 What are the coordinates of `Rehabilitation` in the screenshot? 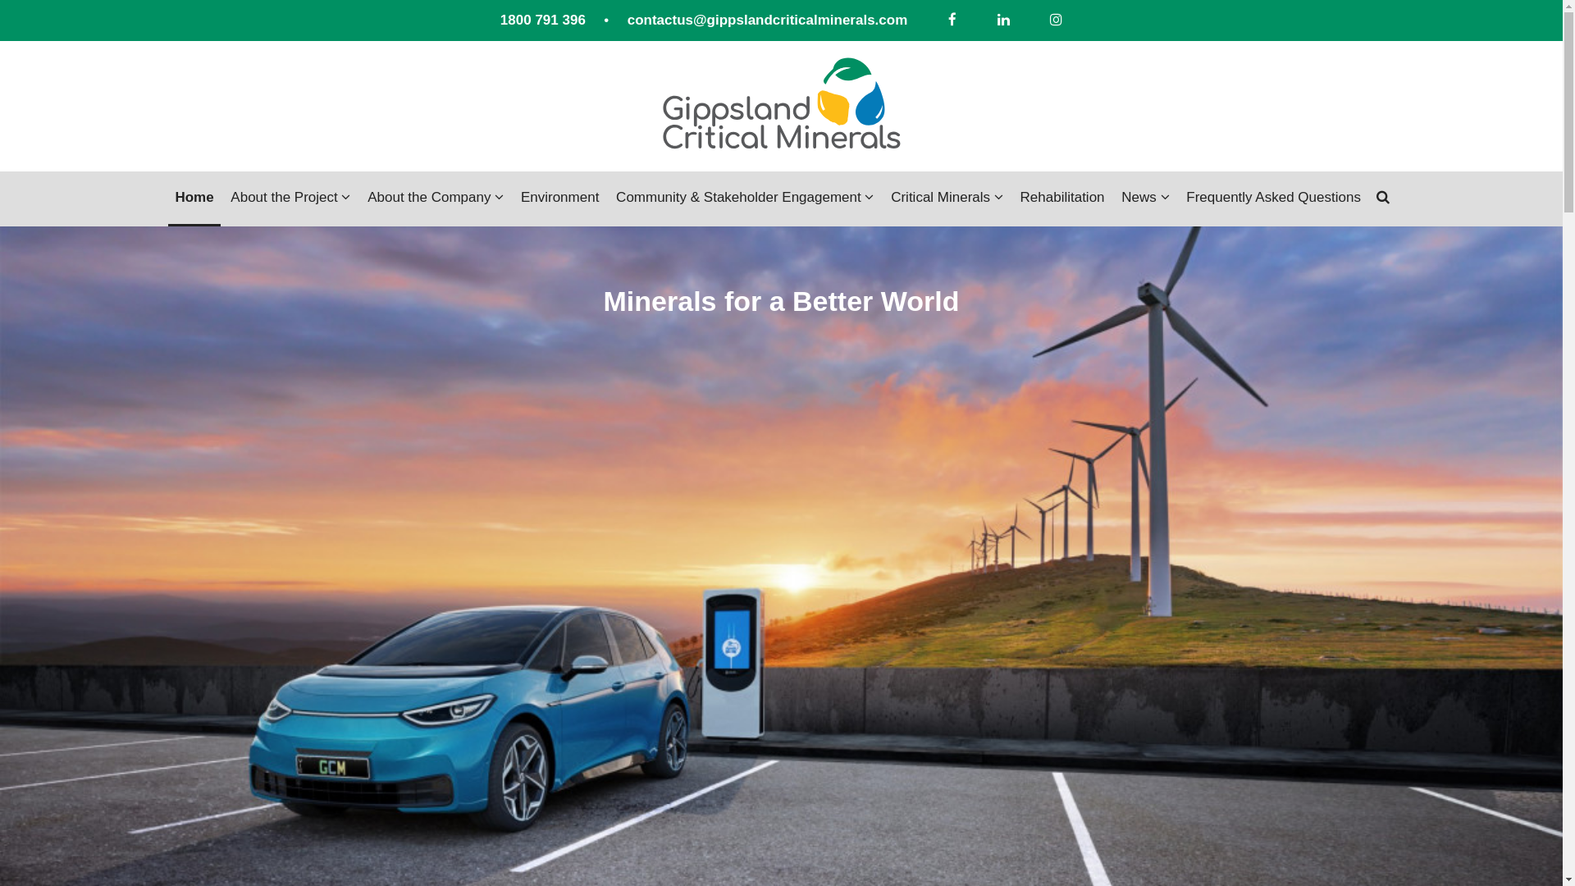 It's located at (1063, 199).